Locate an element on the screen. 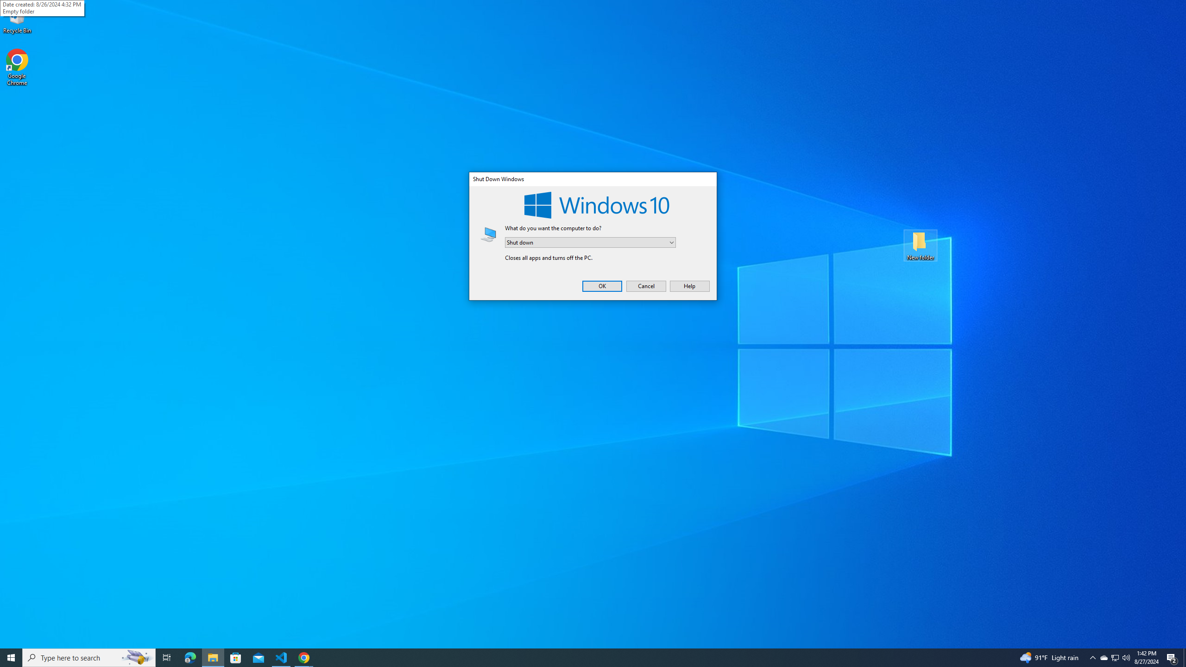 Image resolution: width=1186 pixels, height=667 pixels. What do you want the computer to do? is located at coordinates (1104, 658).